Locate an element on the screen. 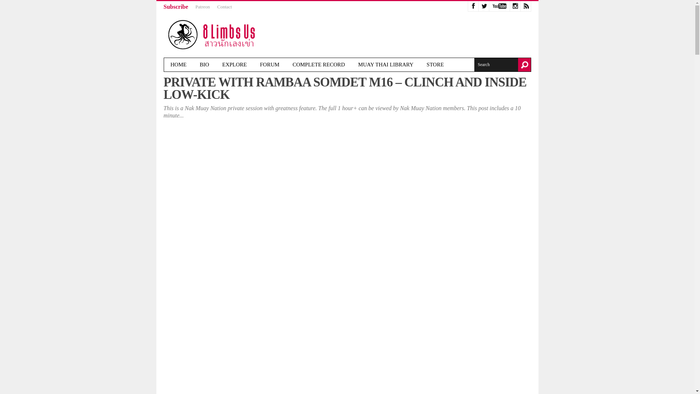  Search is located at coordinates (496, 64).